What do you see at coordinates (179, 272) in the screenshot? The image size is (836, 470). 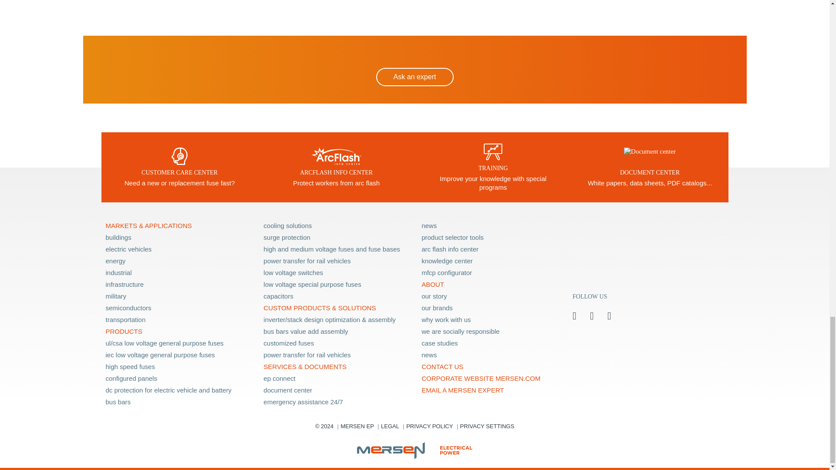 I see `Industrial` at bounding box center [179, 272].